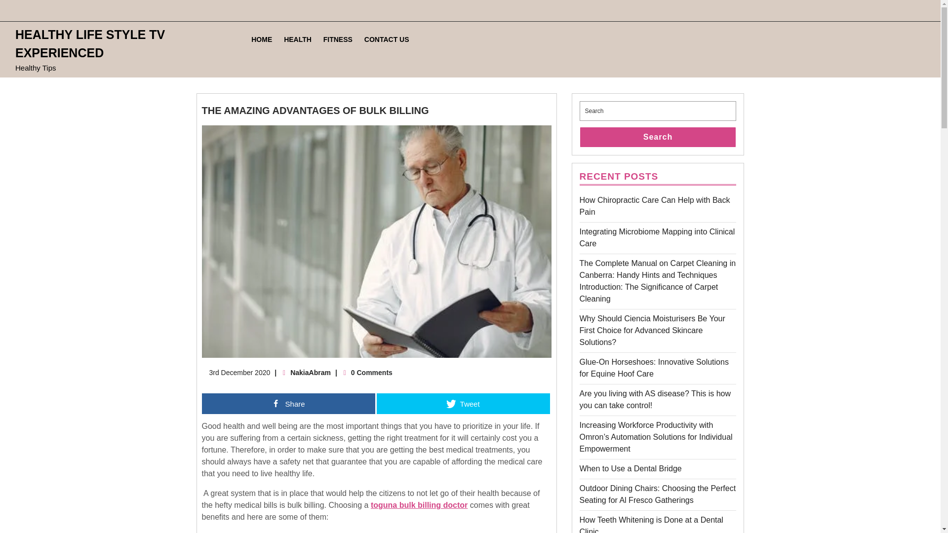 This screenshot has height=533, width=948. What do you see at coordinates (387, 39) in the screenshot?
I see `How Chiropractic Care Can Help with Back Pain` at bounding box center [387, 39].